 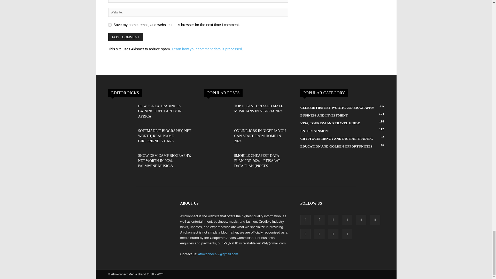 What do you see at coordinates (110, 25) in the screenshot?
I see `yes` at bounding box center [110, 25].